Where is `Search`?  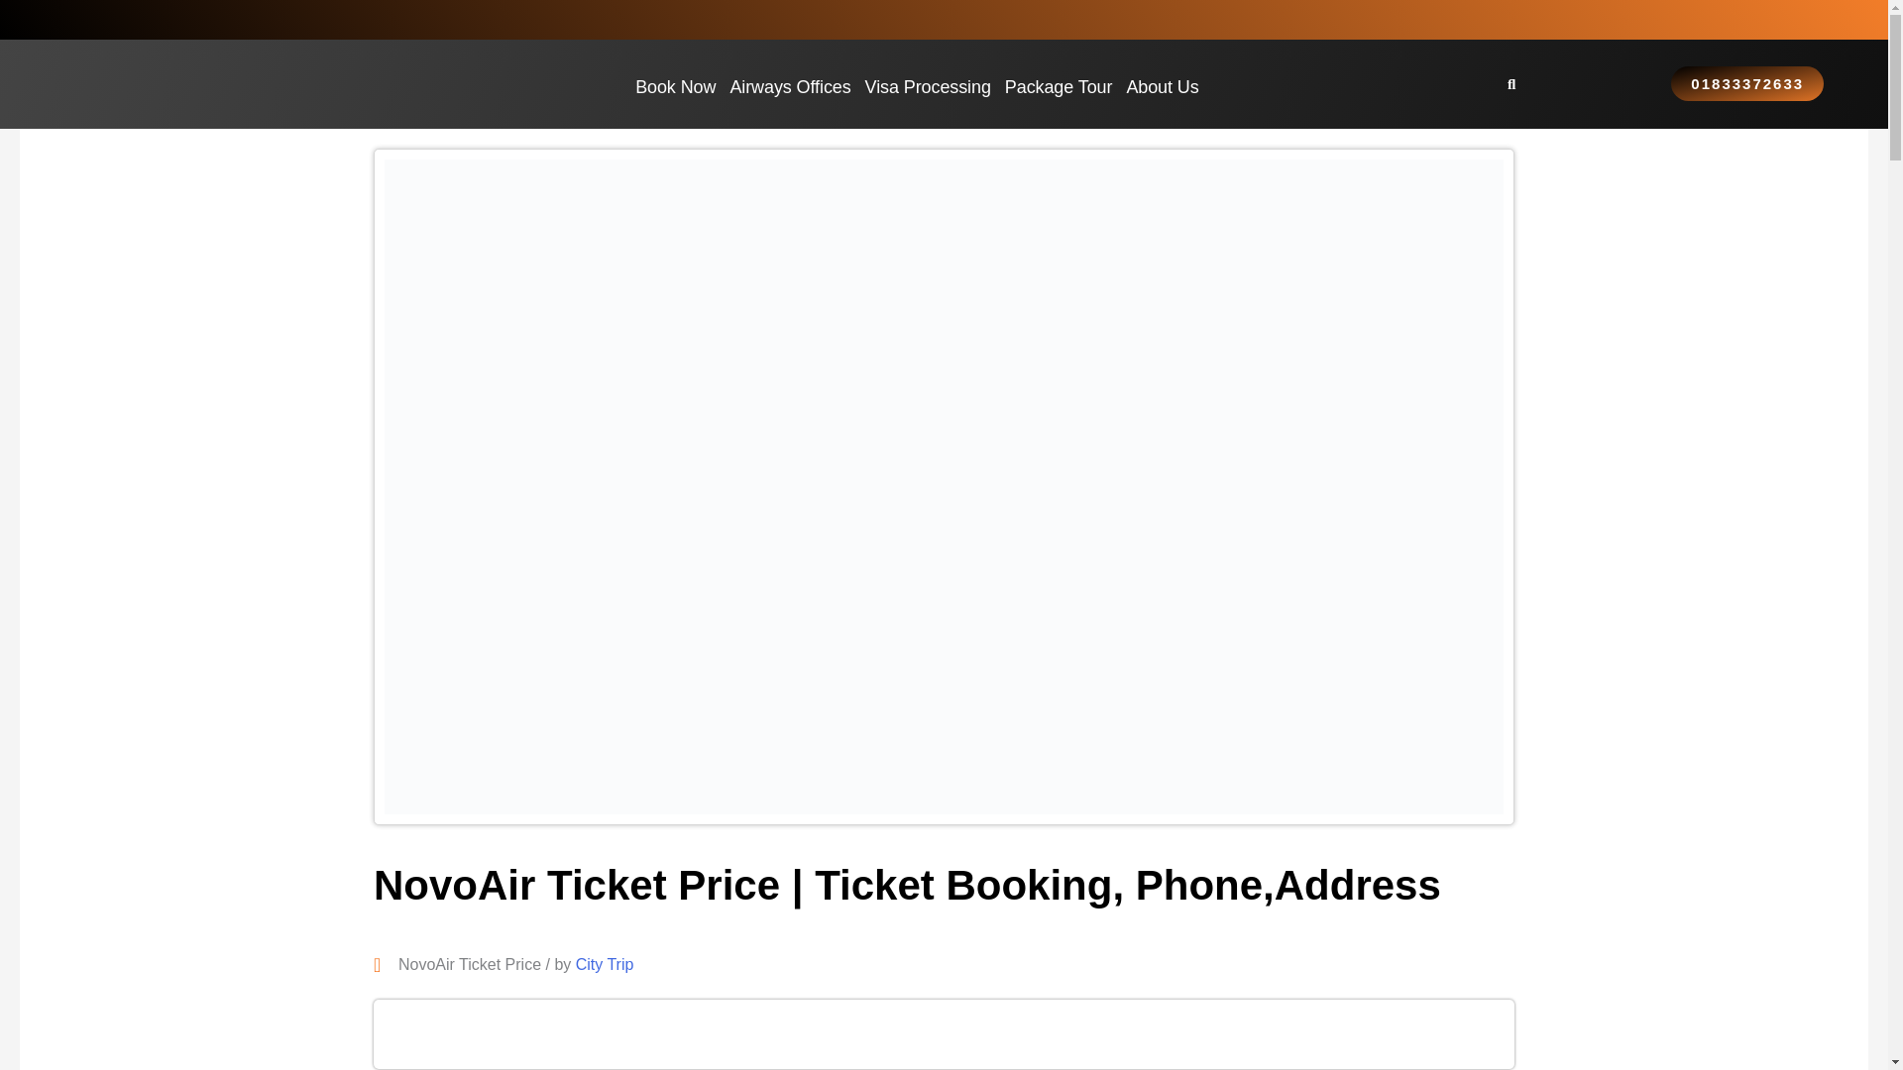
Search is located at coordinates (1518, 83).